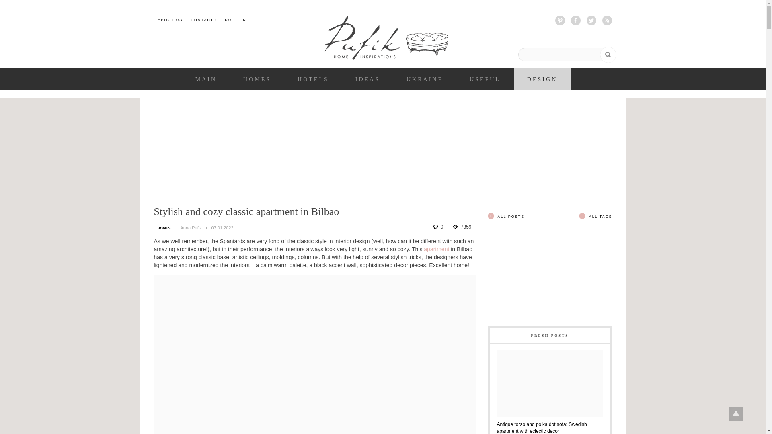 The width and height of the screenshot is (772, 434). What do you see at coordinates (203, 20) in the screenshot?
I see `CONTACTS` at bounding box center [203, 20].